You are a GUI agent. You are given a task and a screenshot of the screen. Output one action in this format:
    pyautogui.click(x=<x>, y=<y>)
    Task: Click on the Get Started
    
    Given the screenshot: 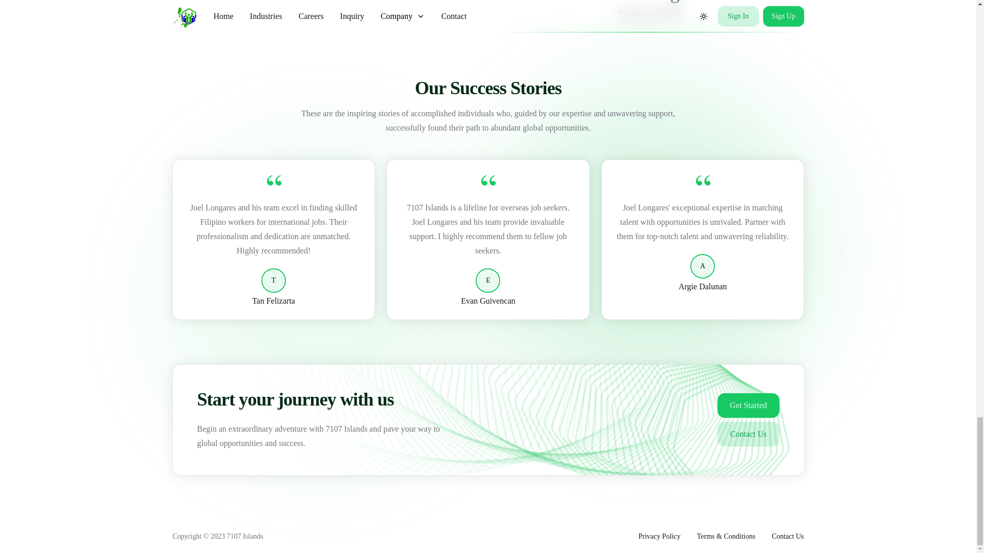 What is the action you would take?
    pyautogui.click(x=748, y=406)
    